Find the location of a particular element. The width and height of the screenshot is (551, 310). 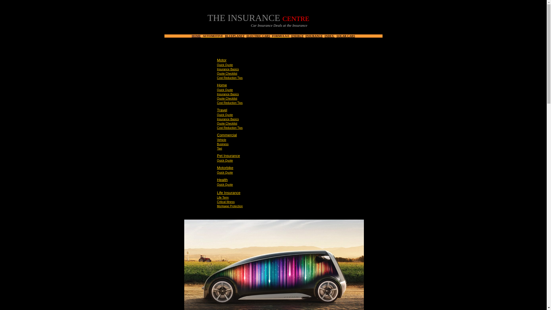

Cost Reduction Tips is located at coordinates (230, 103).